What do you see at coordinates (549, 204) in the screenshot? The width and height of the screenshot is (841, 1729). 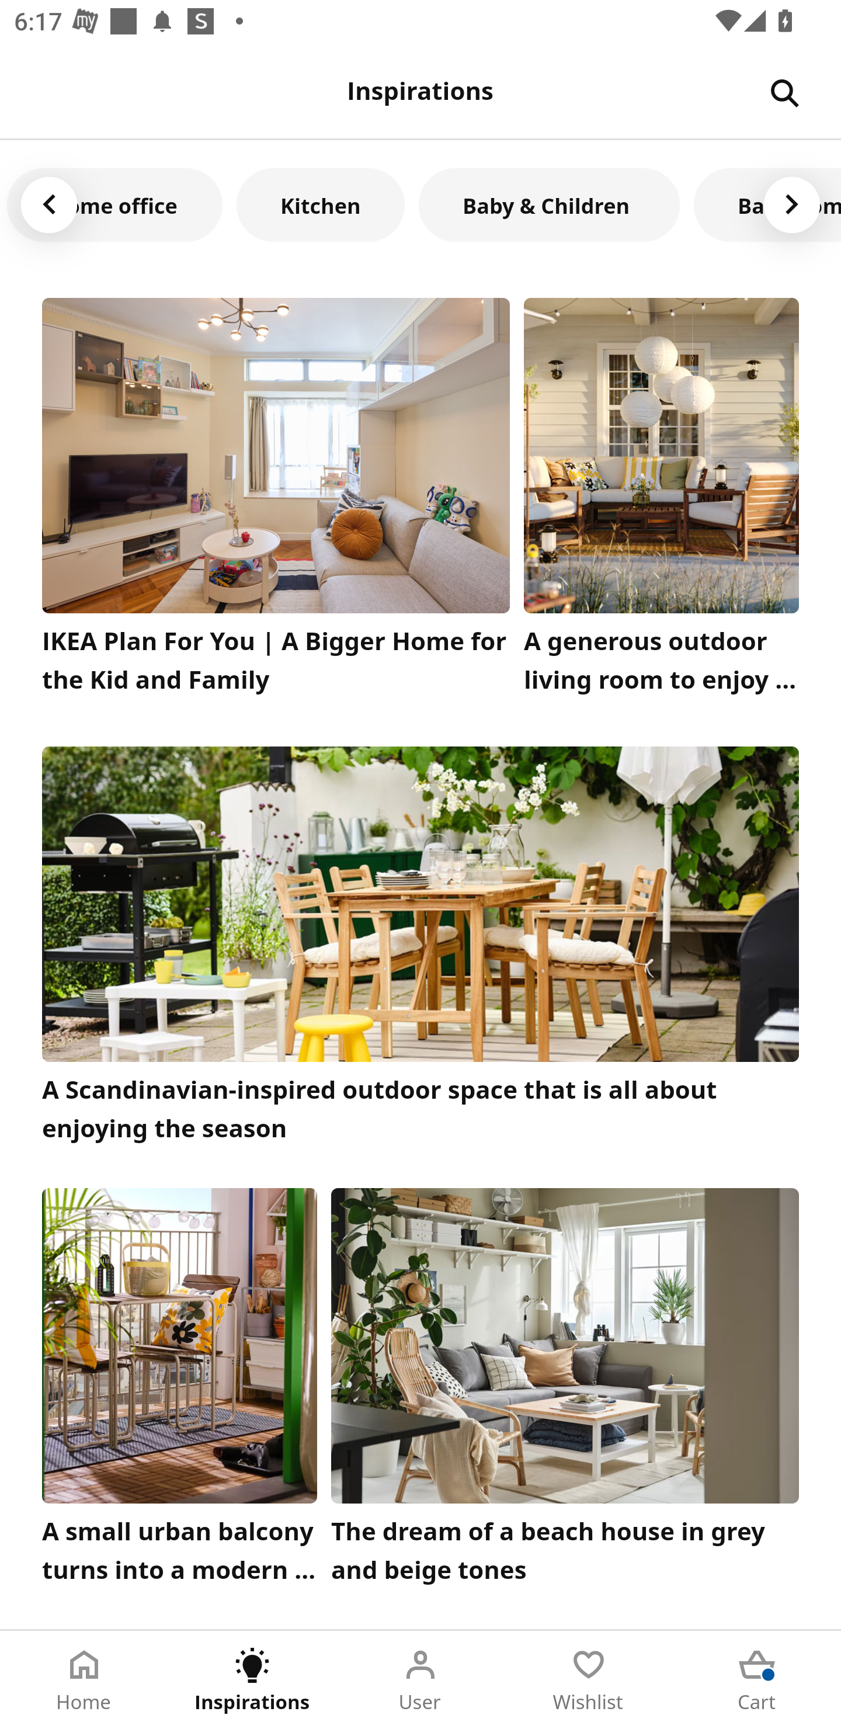 I see `Baby & Children ` at bounding box center [549, 204].